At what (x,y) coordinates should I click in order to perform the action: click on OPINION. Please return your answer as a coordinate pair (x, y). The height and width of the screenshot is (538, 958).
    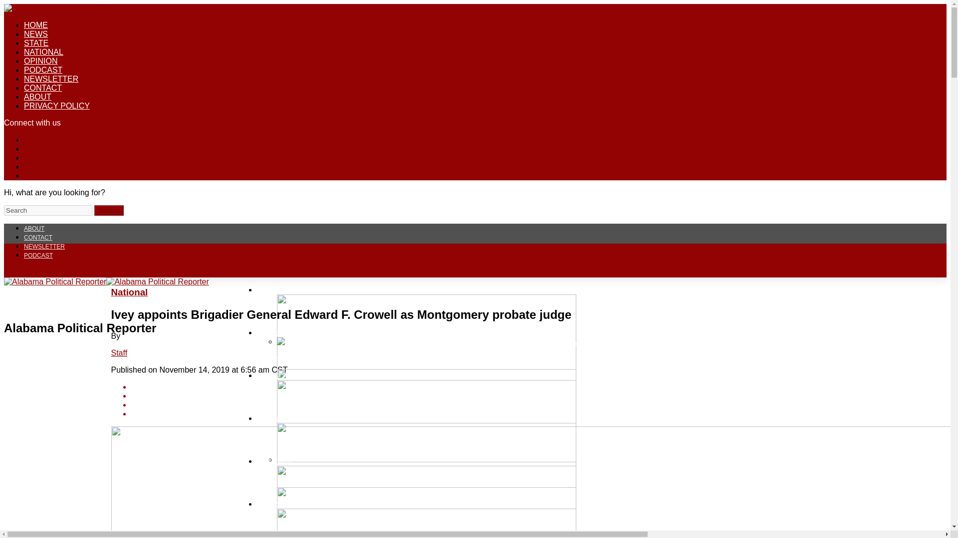
    Looking at the image, I should click on (41, 61).